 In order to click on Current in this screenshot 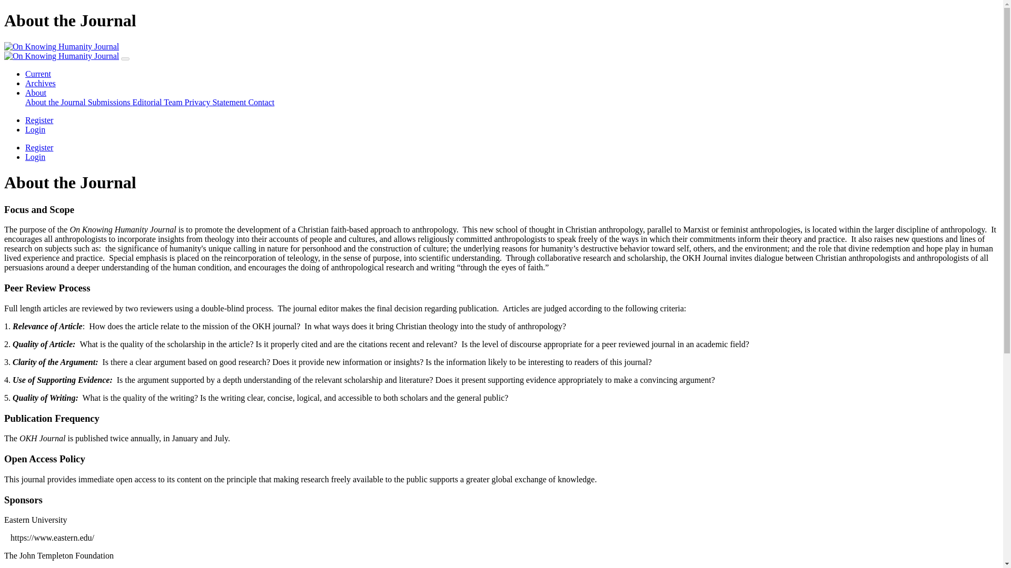, I will do `click(38, 74)`.